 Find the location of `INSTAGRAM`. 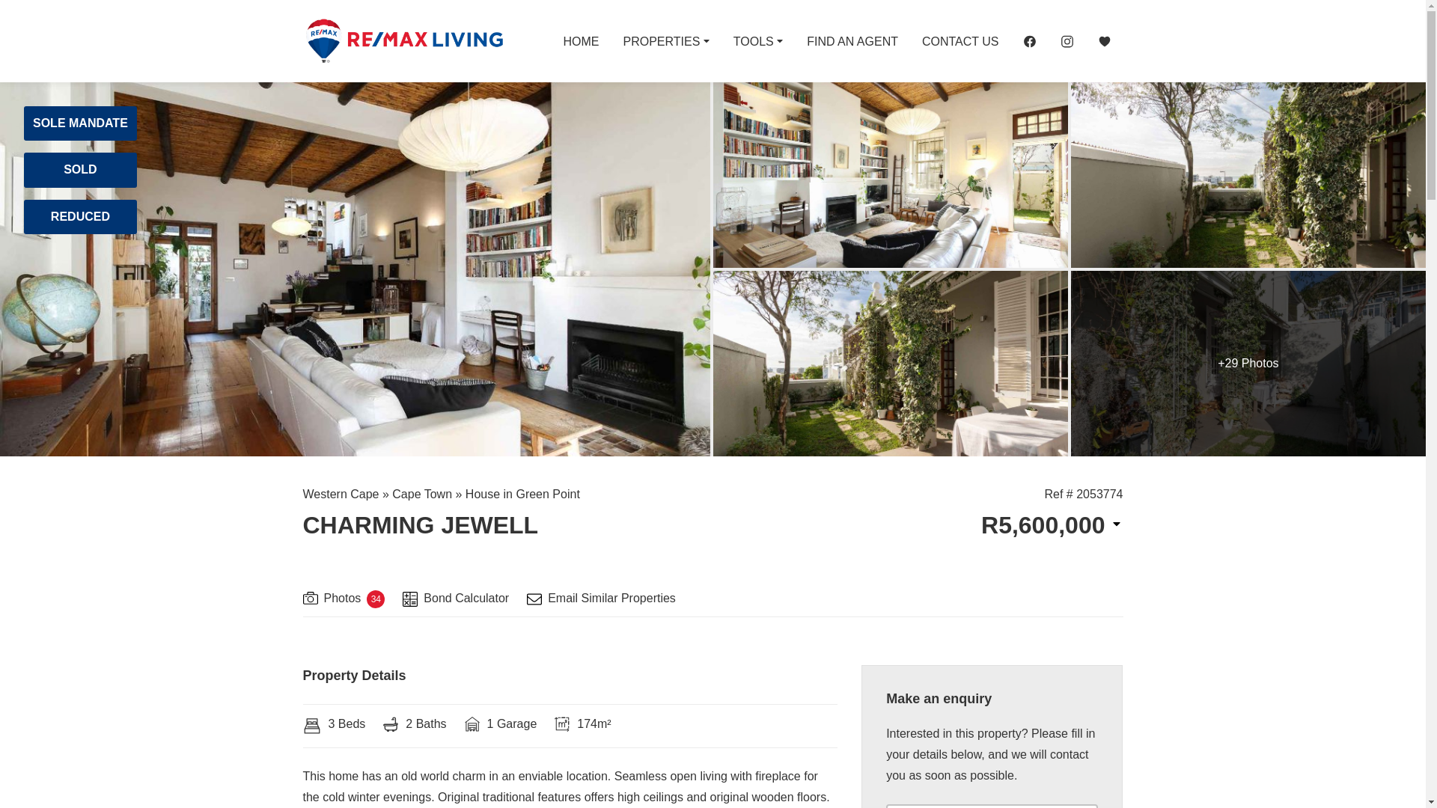

INSTAGRAM is located at coordinates (1066, 40).